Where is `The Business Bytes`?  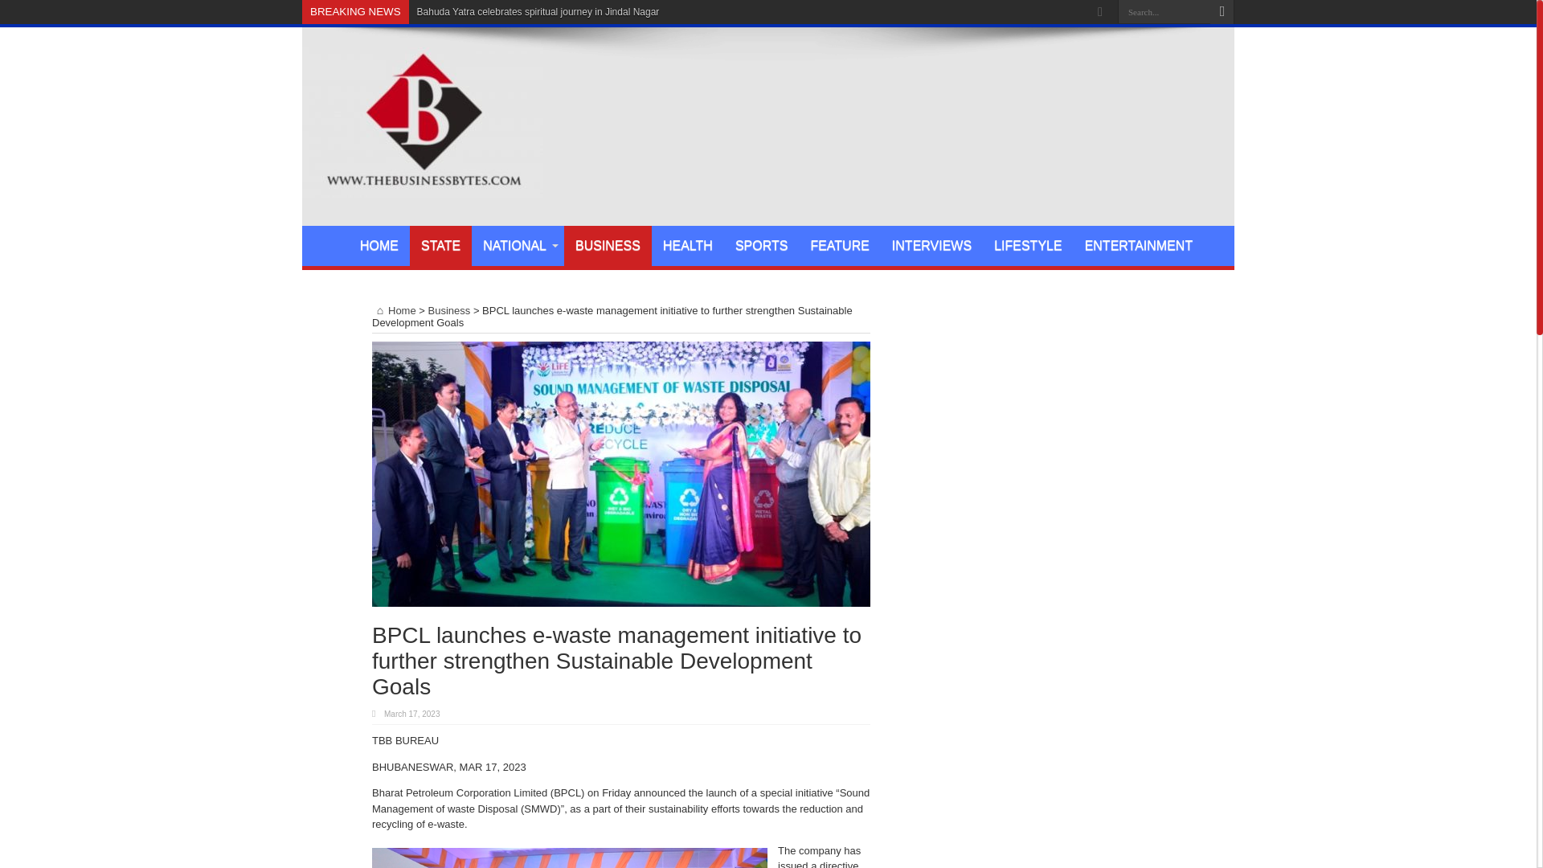
The Business Bytes is located at coordinates (423, 185).